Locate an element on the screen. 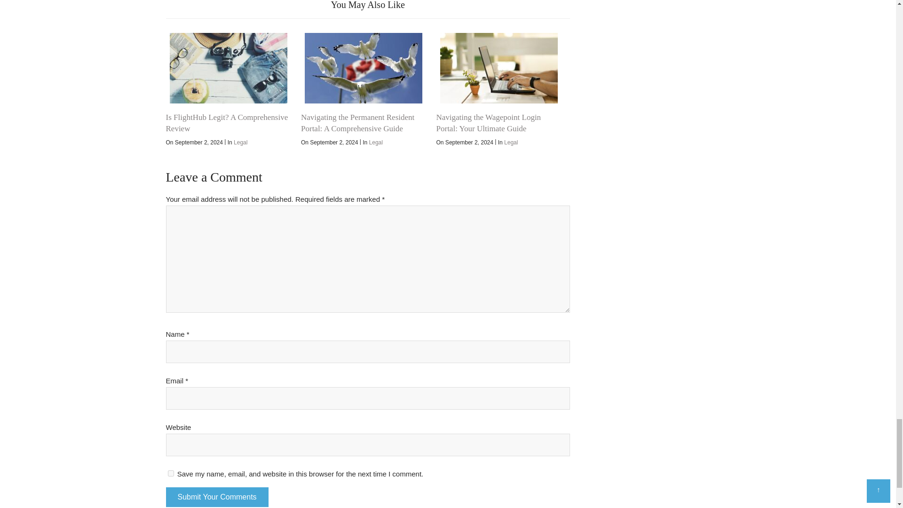  Navigating the Wagepoint Login Portal: Your Ultimate Guide is located at coordinates (488, 122).